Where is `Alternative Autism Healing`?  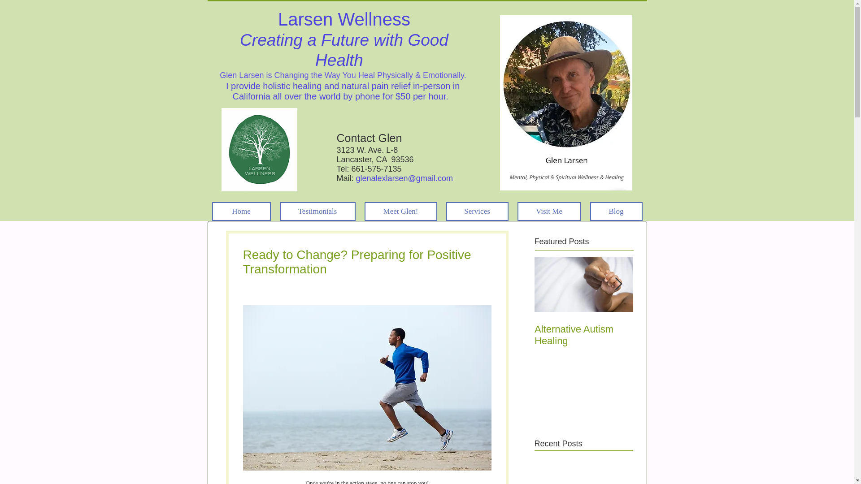
Alternative Autism Healing is located at coordinates (584, 335).